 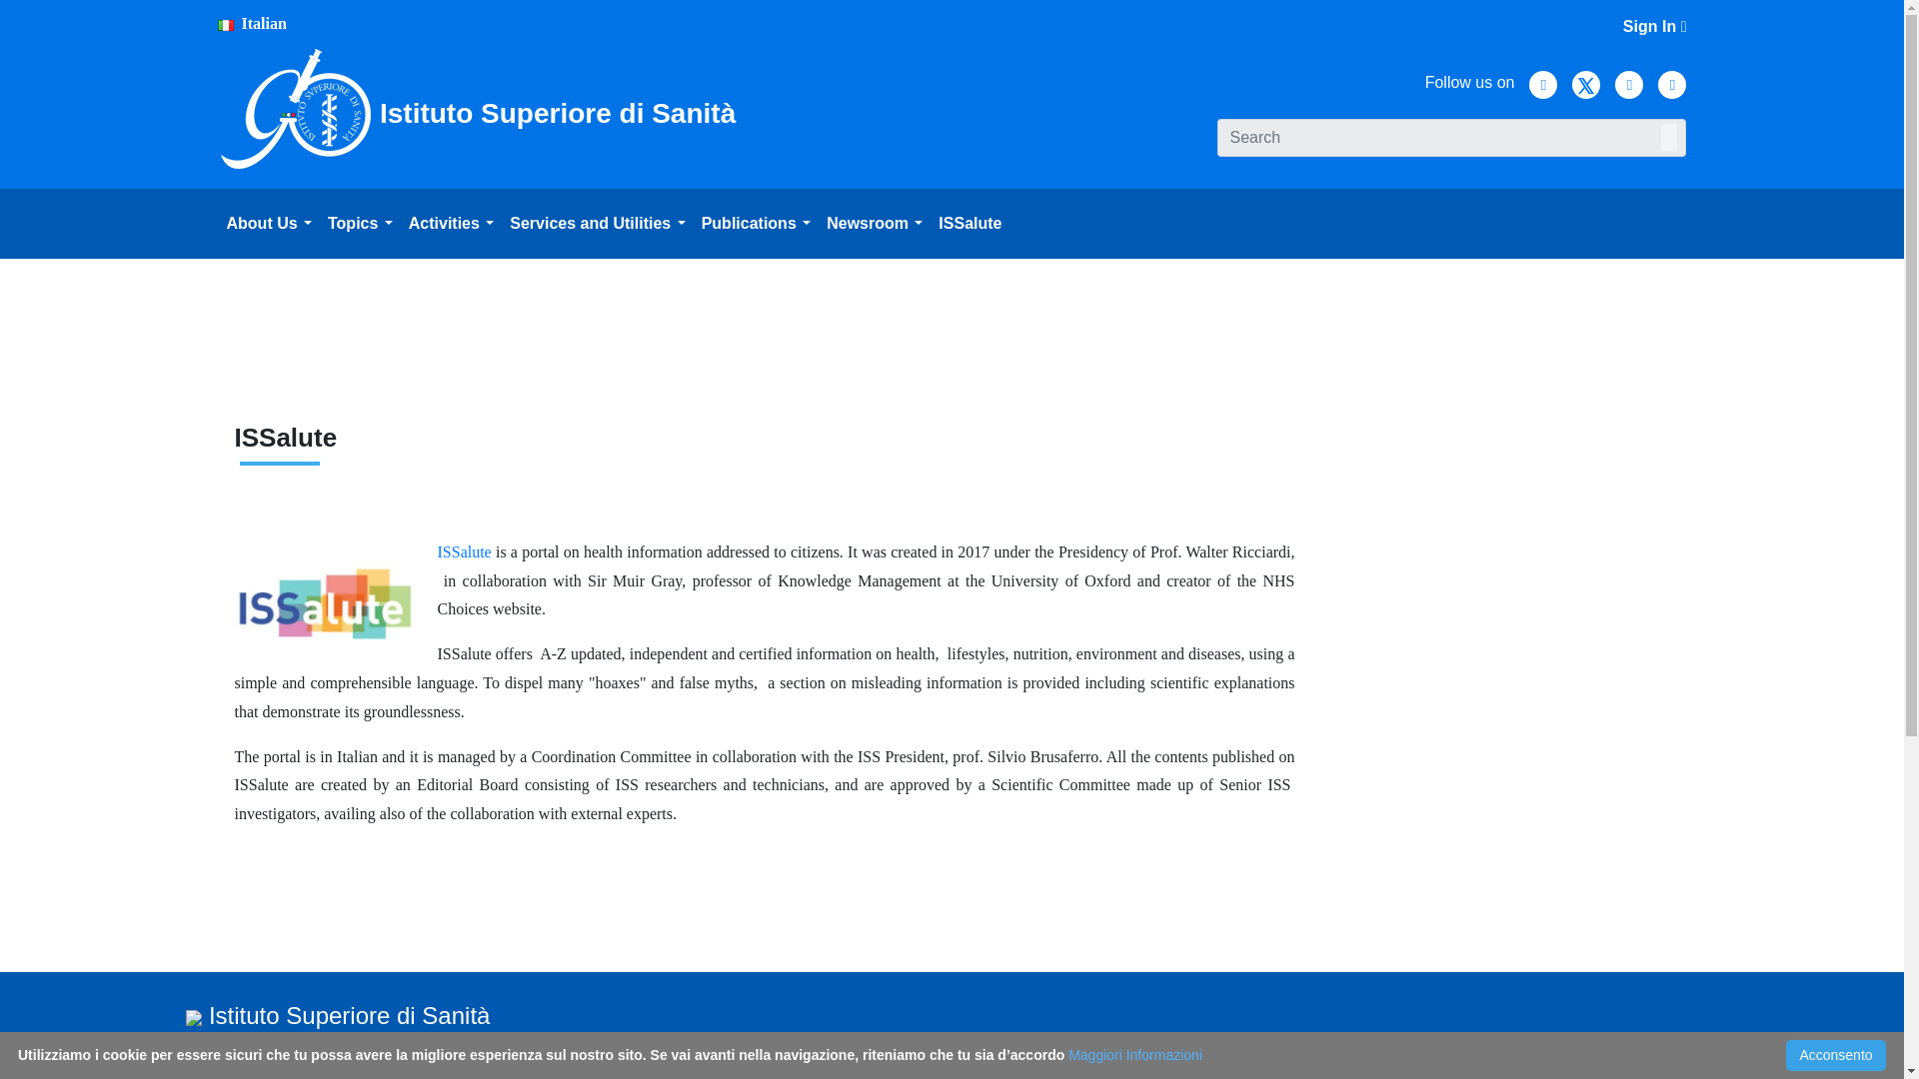 I want to click on Topics, so click(x=360, y=224).